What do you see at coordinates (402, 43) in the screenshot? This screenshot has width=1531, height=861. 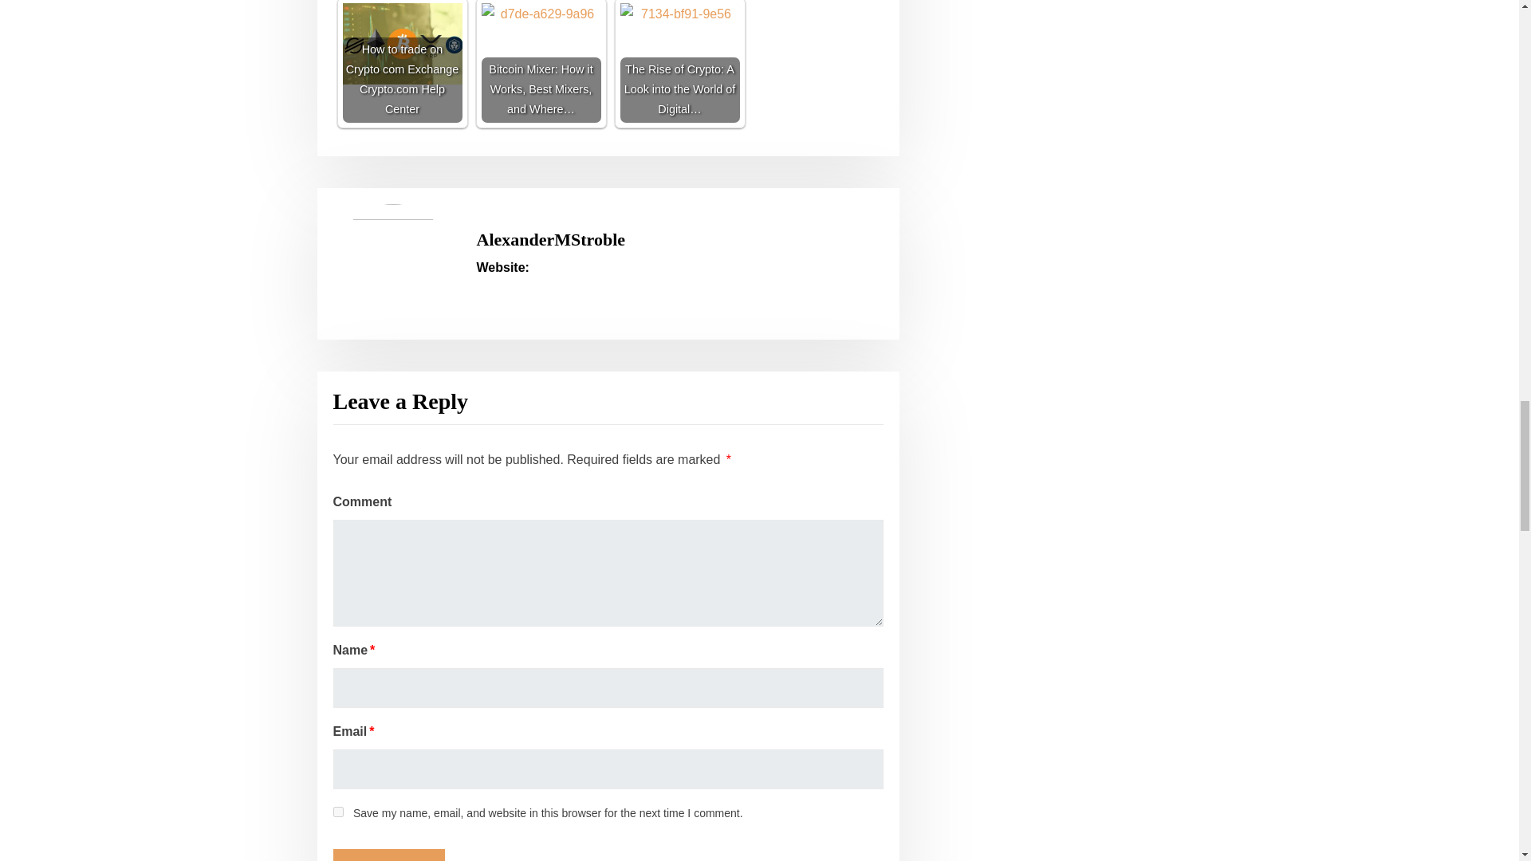 I see `How to trade on Crypto com Exchange Crypto.com Help Center` at bounding box center [402, 43].